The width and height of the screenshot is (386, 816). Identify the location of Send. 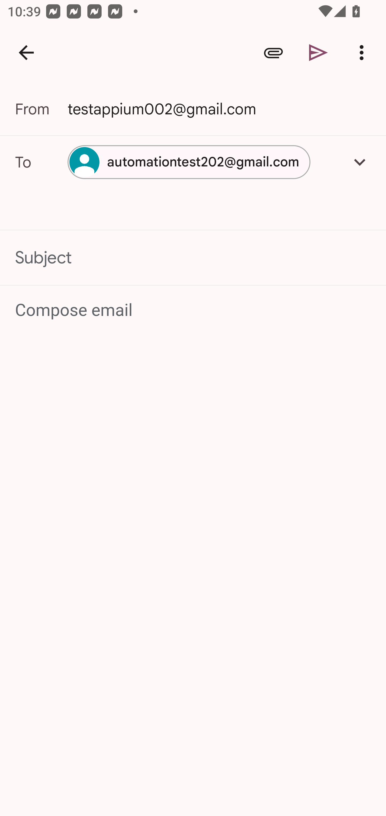
(318, 53).